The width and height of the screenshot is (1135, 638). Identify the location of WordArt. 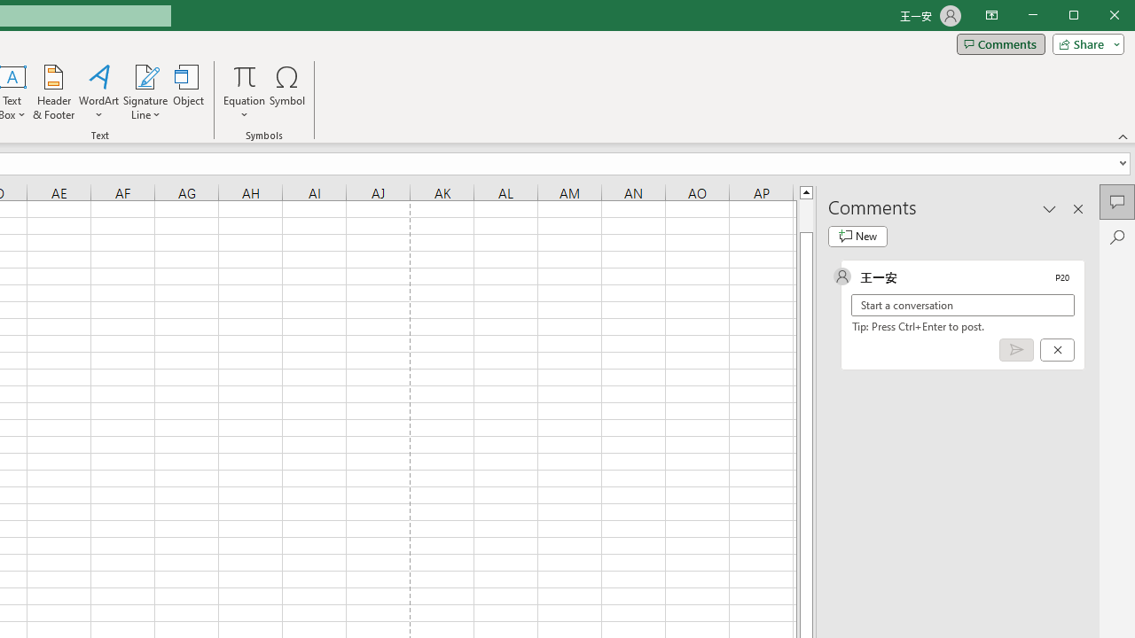
(99, 92).